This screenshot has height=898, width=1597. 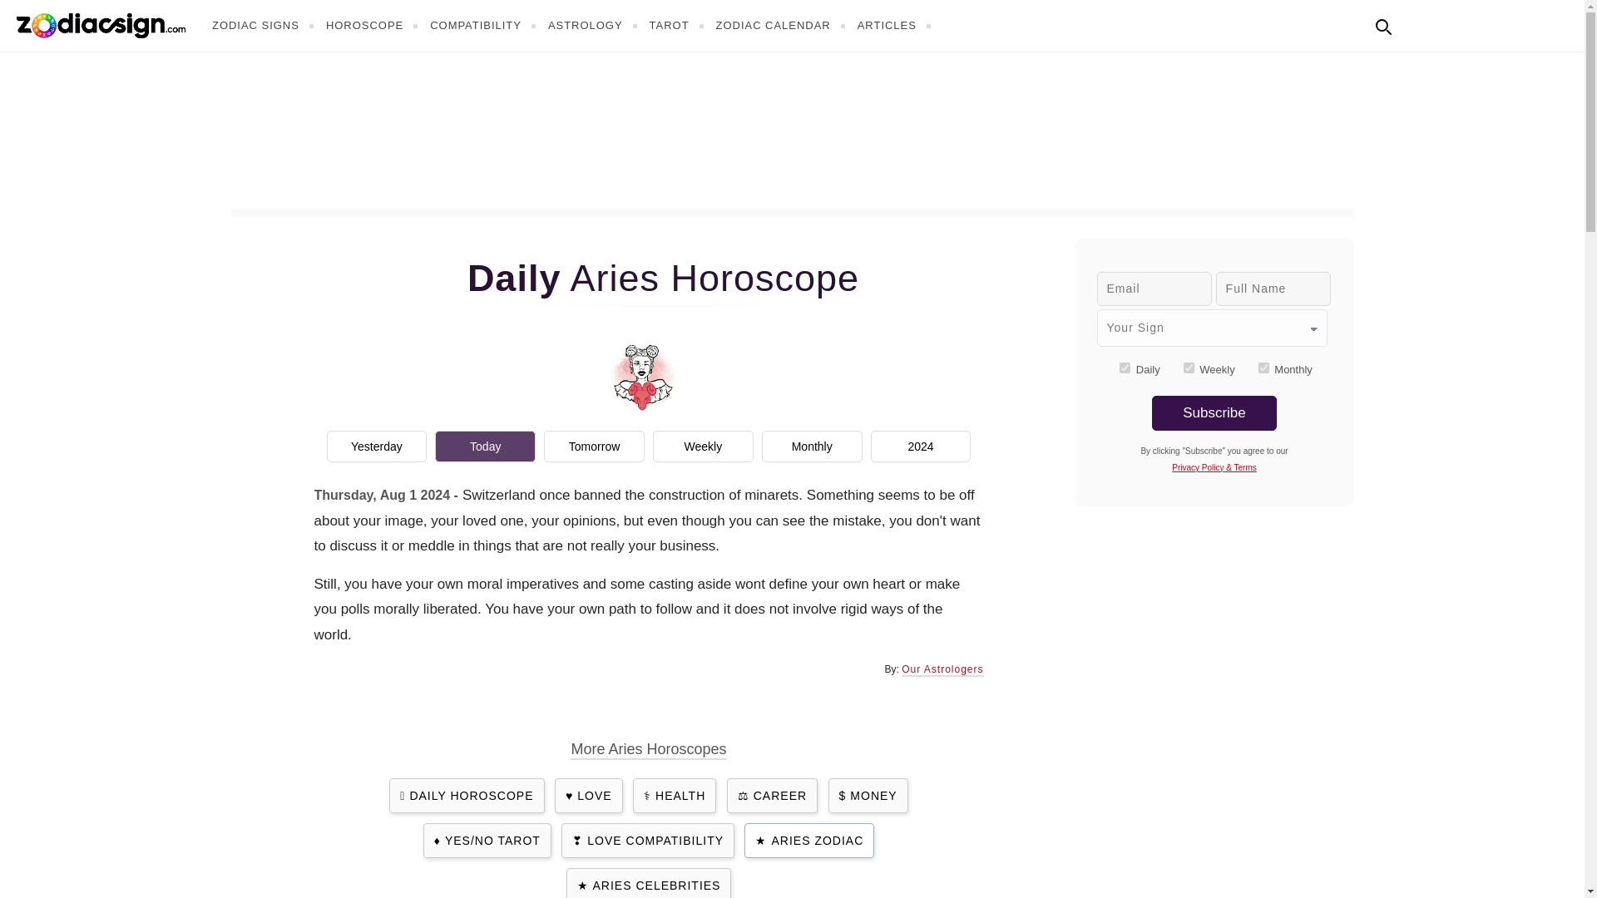 What do you see at coordinates (1125, 368) in the screenshot?
I see `daily` at bounding box center [1125, 368].